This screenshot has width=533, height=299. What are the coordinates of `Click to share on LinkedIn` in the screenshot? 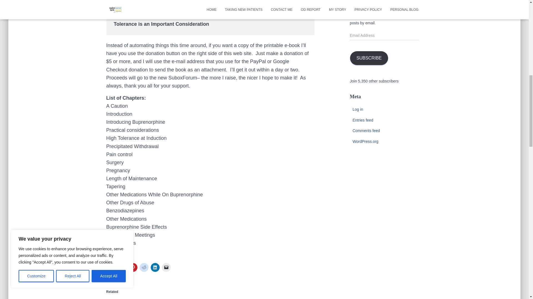 It's located at (155, 267).